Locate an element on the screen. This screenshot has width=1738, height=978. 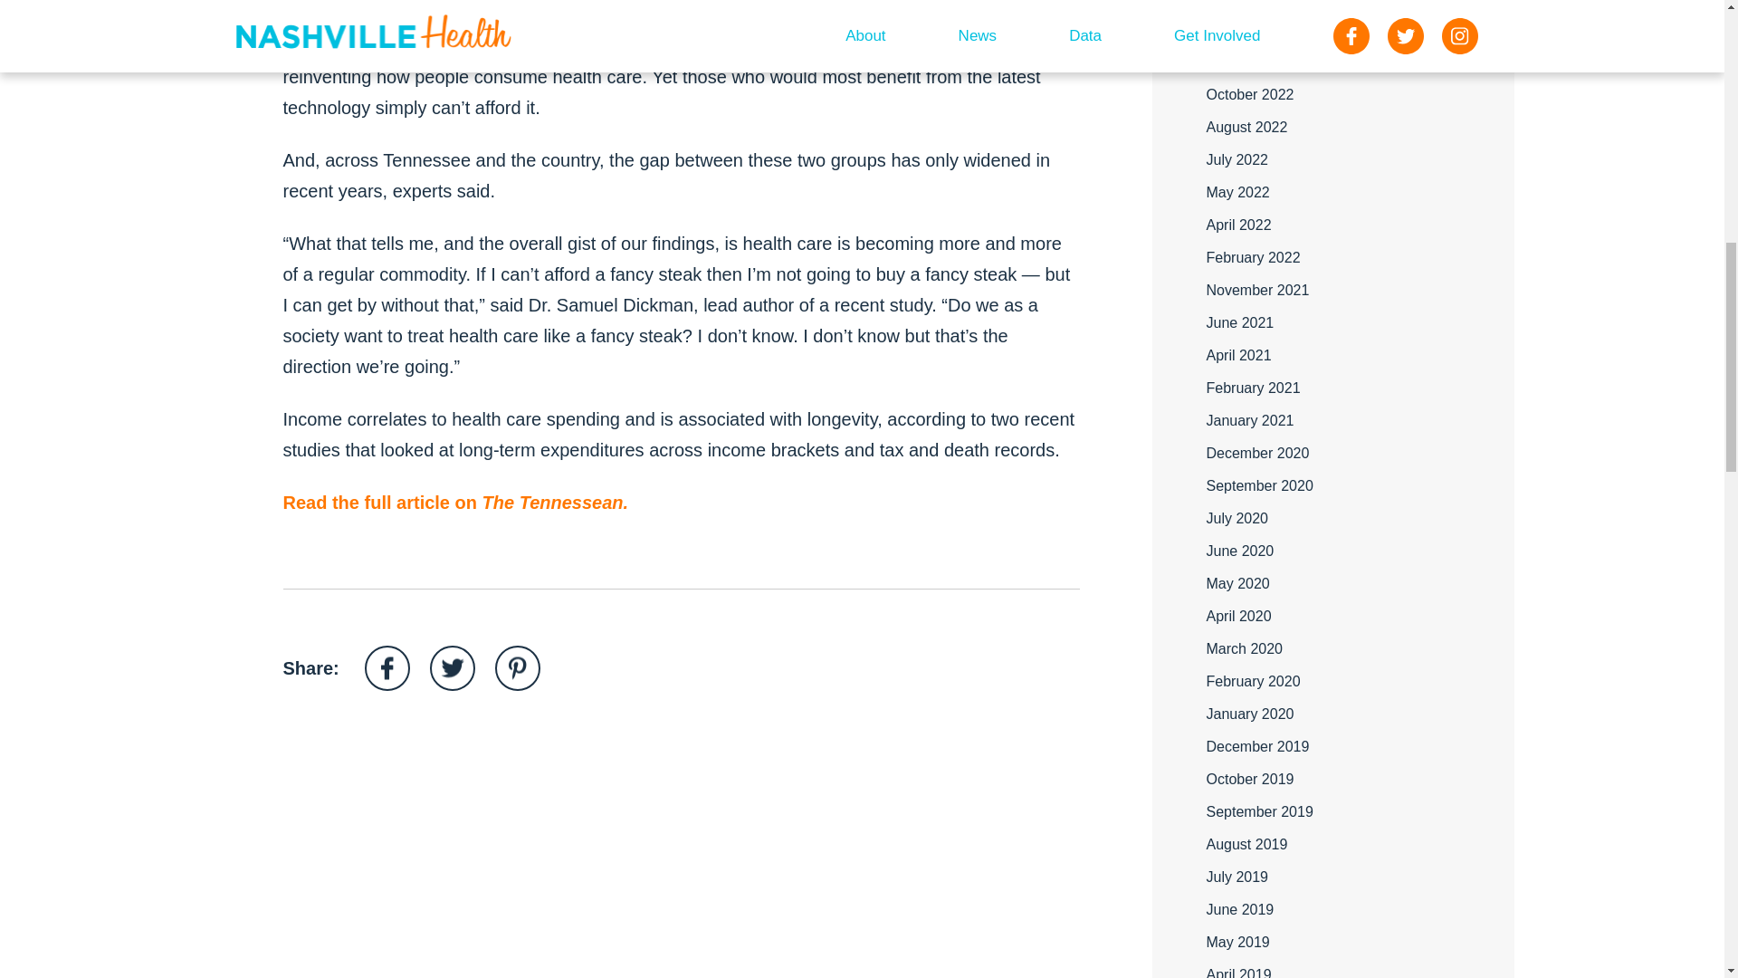
February 2022 is located at coordinates (1253, 257).